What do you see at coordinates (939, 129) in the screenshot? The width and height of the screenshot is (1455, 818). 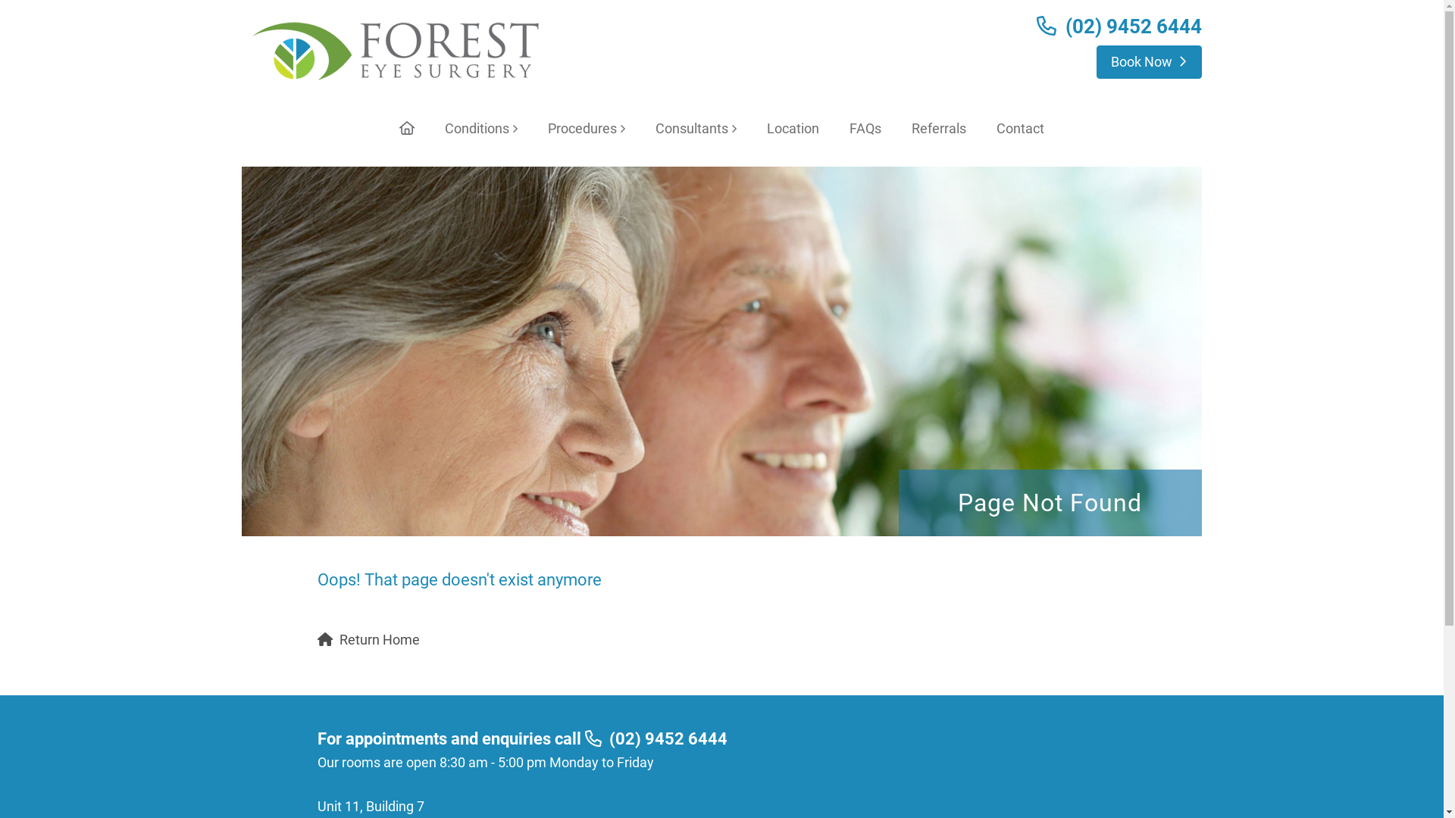 I see `Referrals` at bounding box center [939, 129].